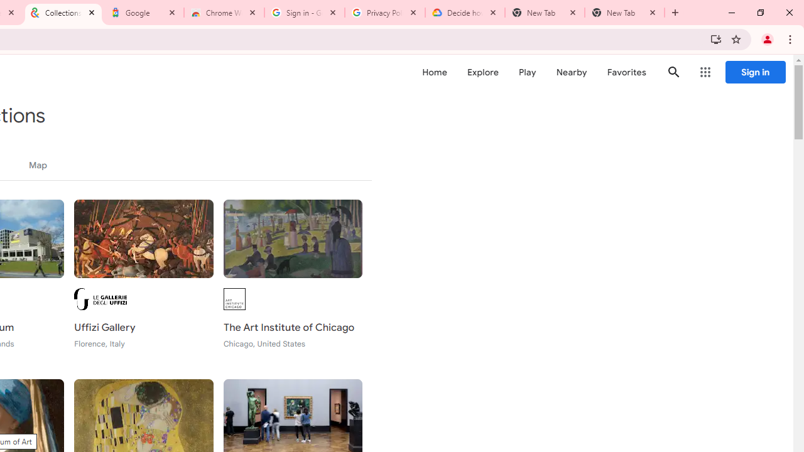 The image size is (804, 452). I want to click on New Tab, so click(624, 13).